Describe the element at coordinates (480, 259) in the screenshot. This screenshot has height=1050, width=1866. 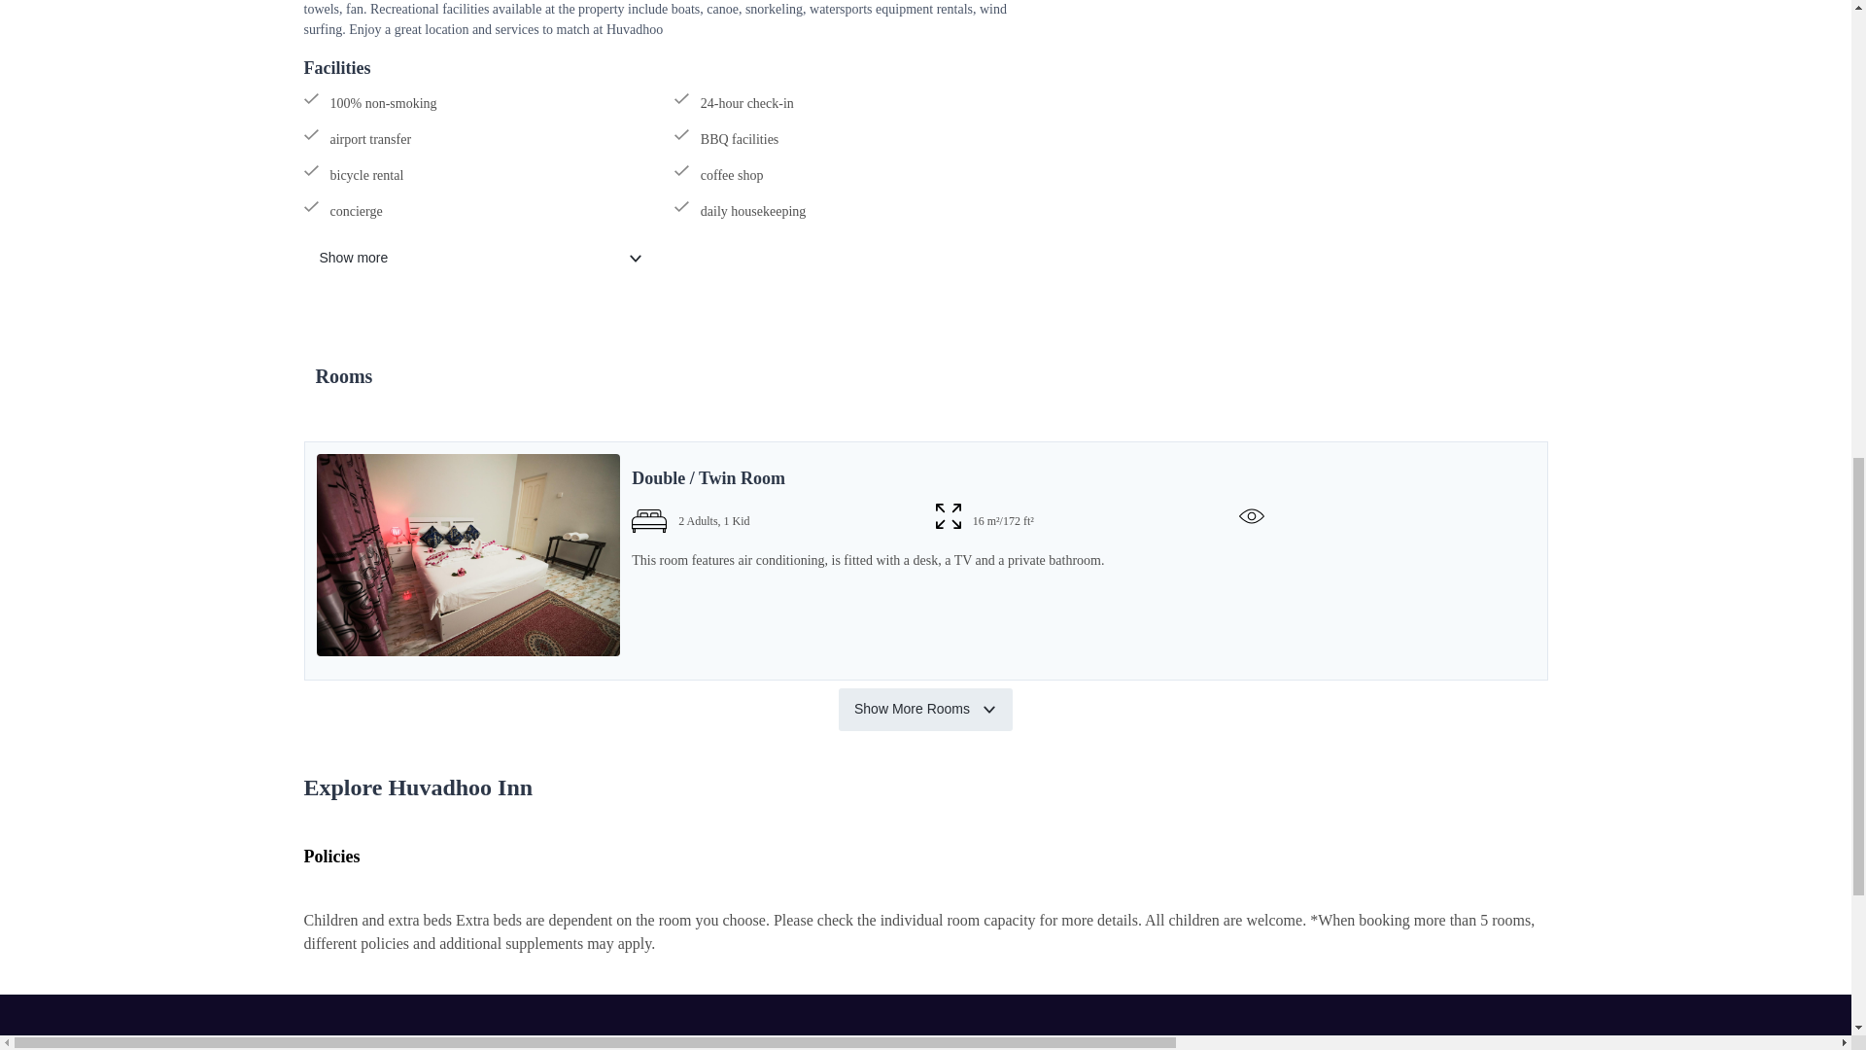
I see `Show more` at that location.